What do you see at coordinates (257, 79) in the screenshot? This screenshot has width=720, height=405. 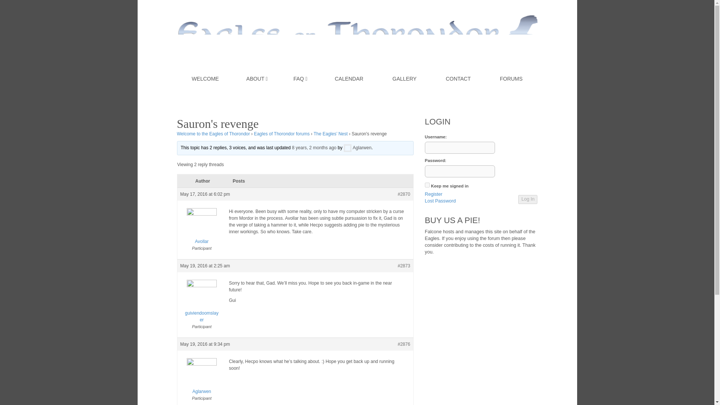 I see `ABOUT` at bounding box center [257, 79].